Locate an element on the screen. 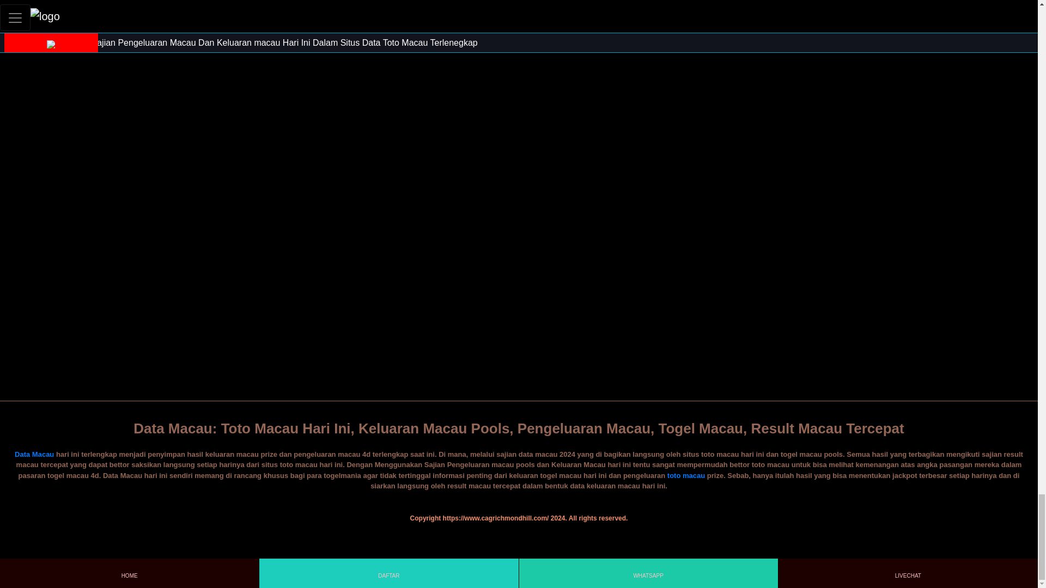 The width and height of the screenshot is (1046, 588). Data Macau is located at coordinates (34, 454).